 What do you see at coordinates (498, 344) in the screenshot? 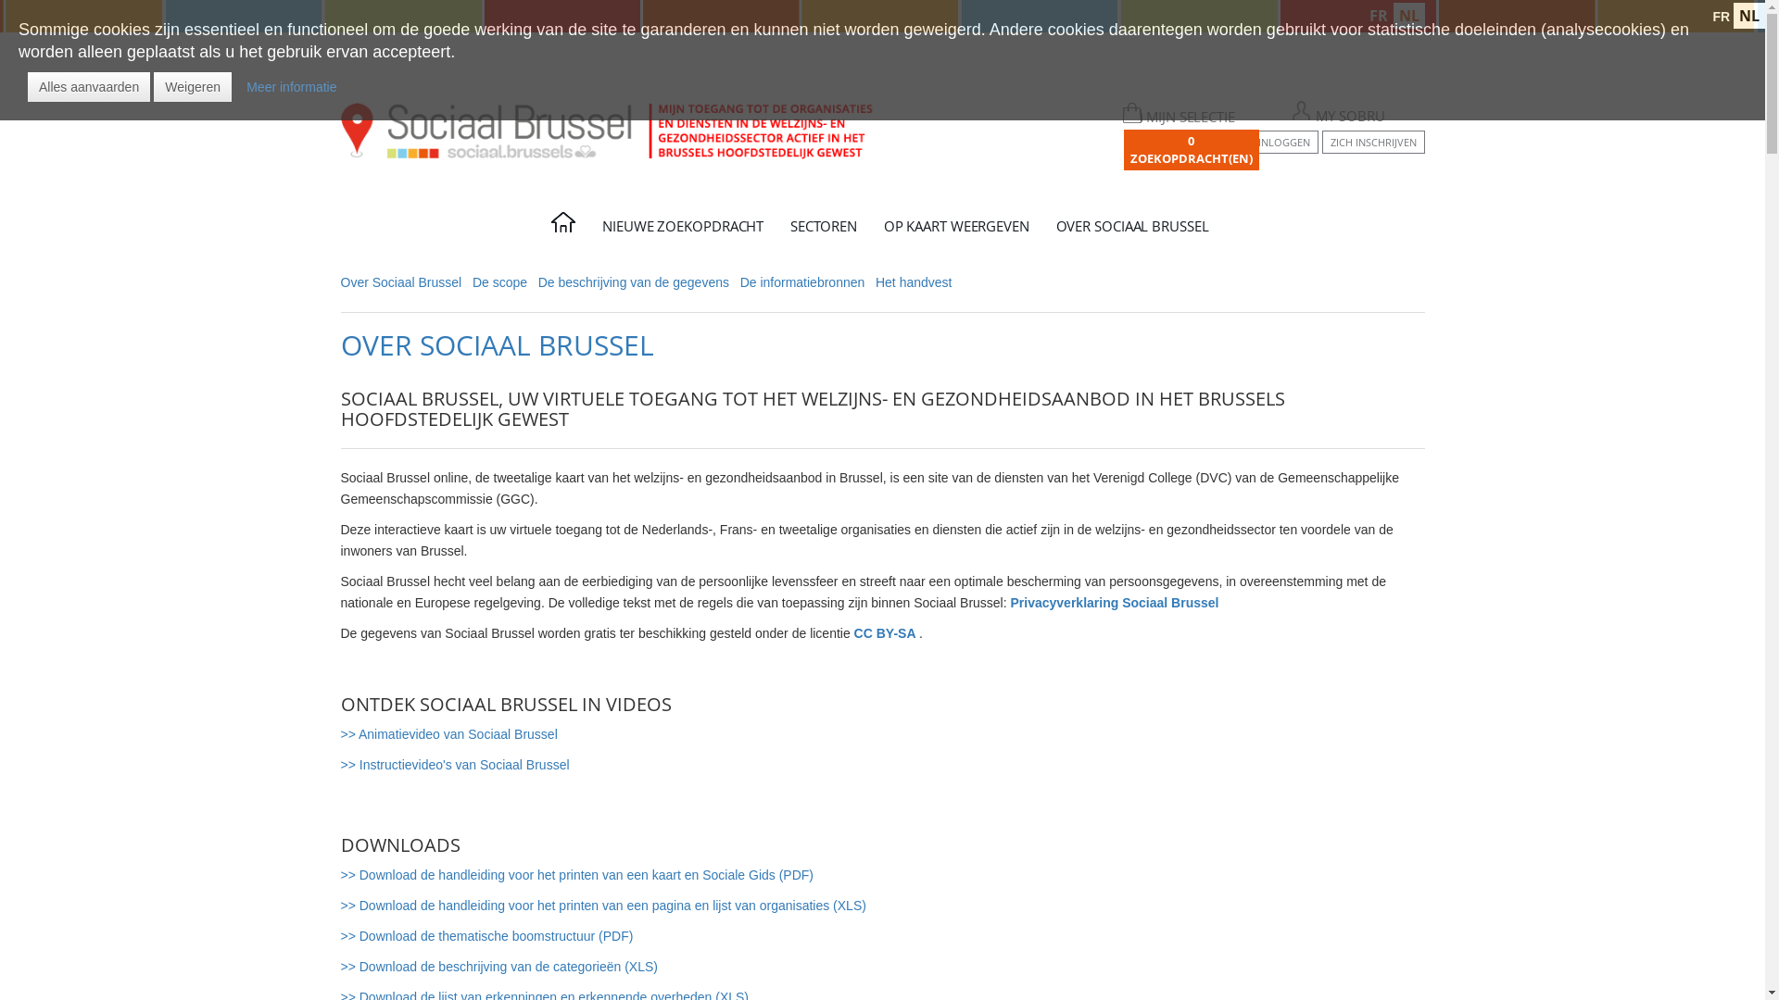
I see `OVER SOCIAAL BRUSSEL` at bounding box center [498, 344].